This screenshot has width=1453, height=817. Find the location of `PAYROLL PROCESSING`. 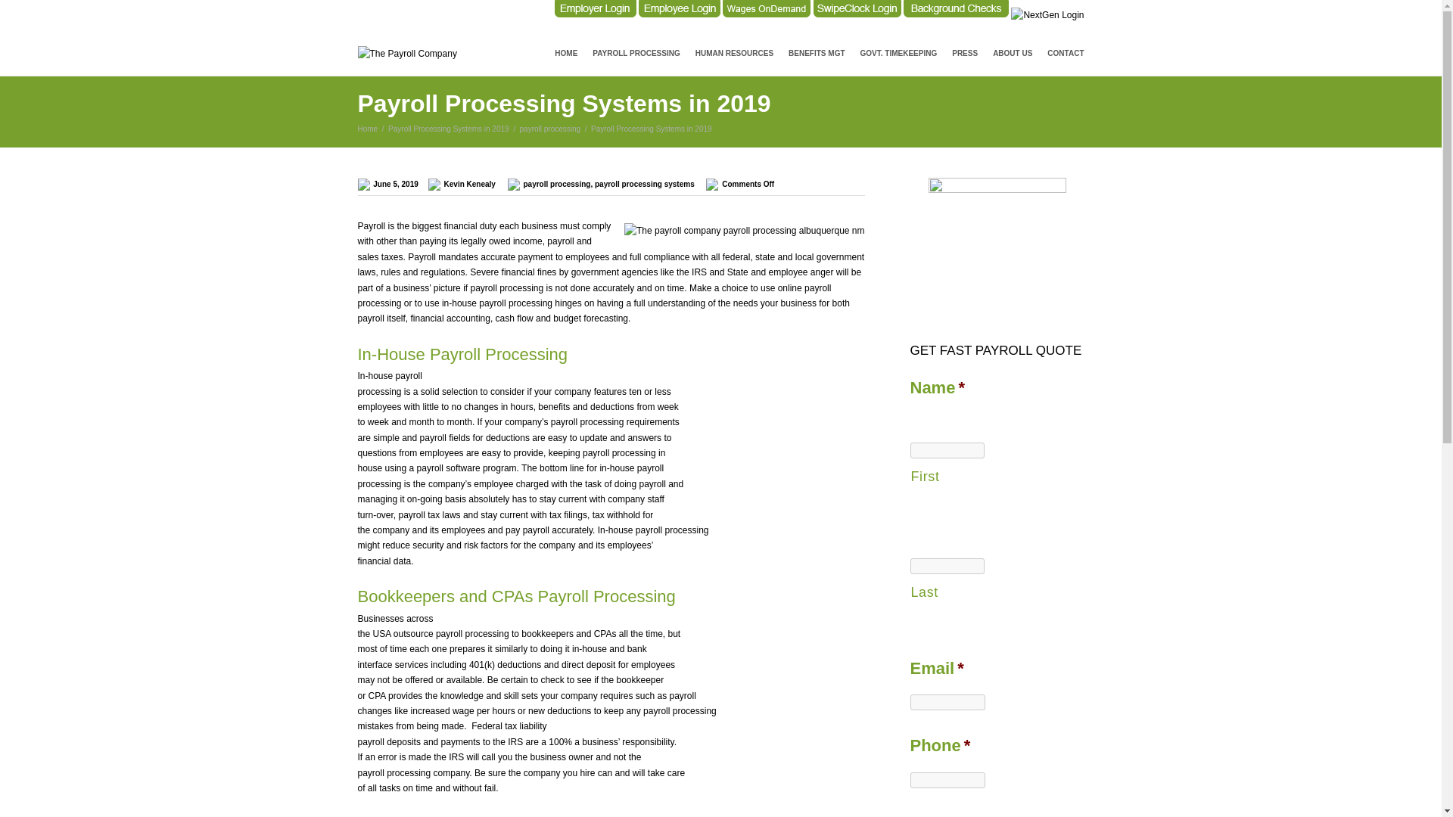

PAYROLL PROCESSING is located at coordinates (636, 54).